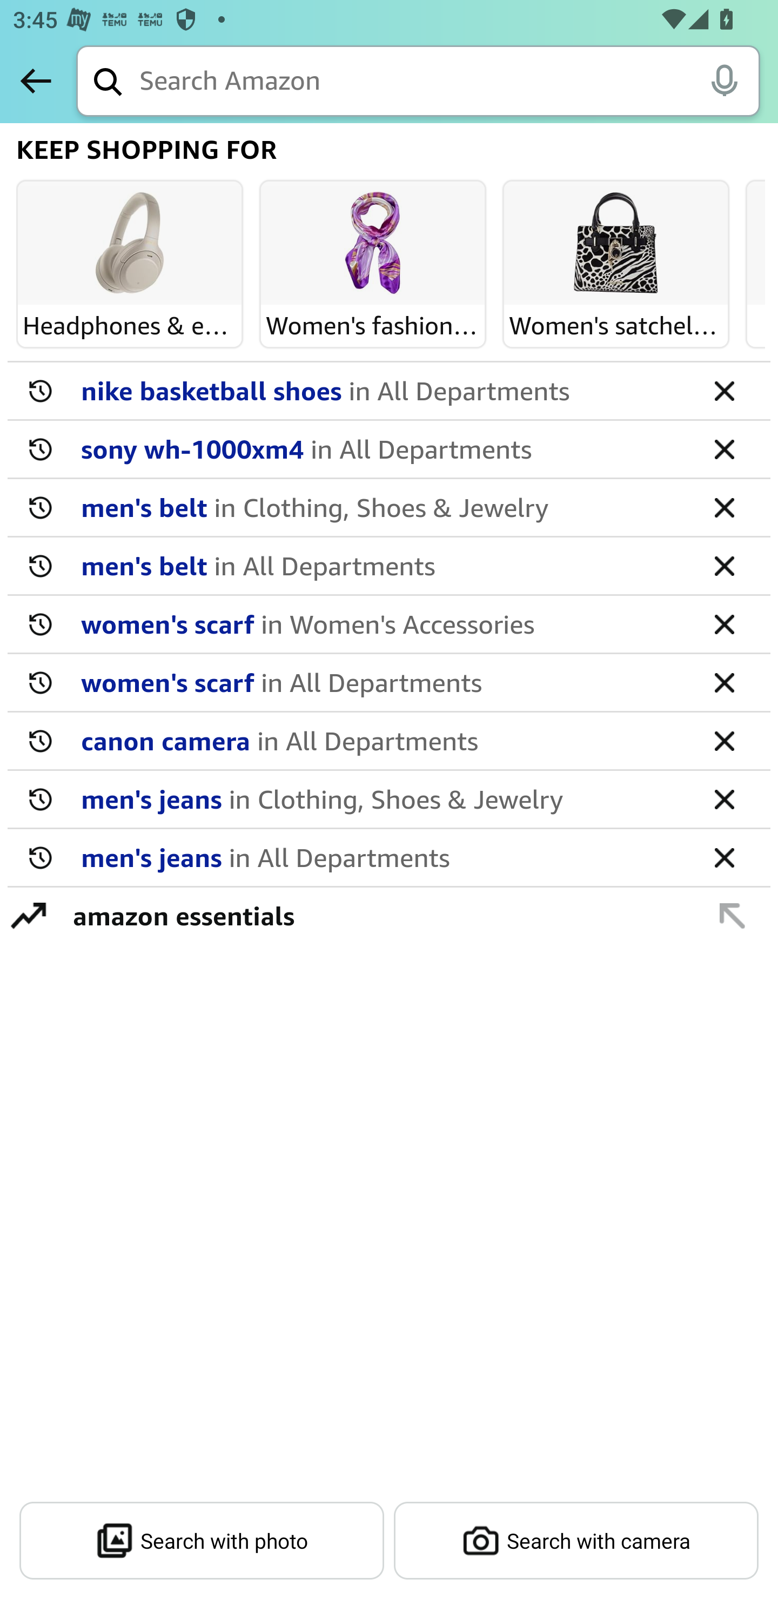 This screenshot has height=1599, width=778. I want to click on Women's fashion scarves, so click(373, 244).